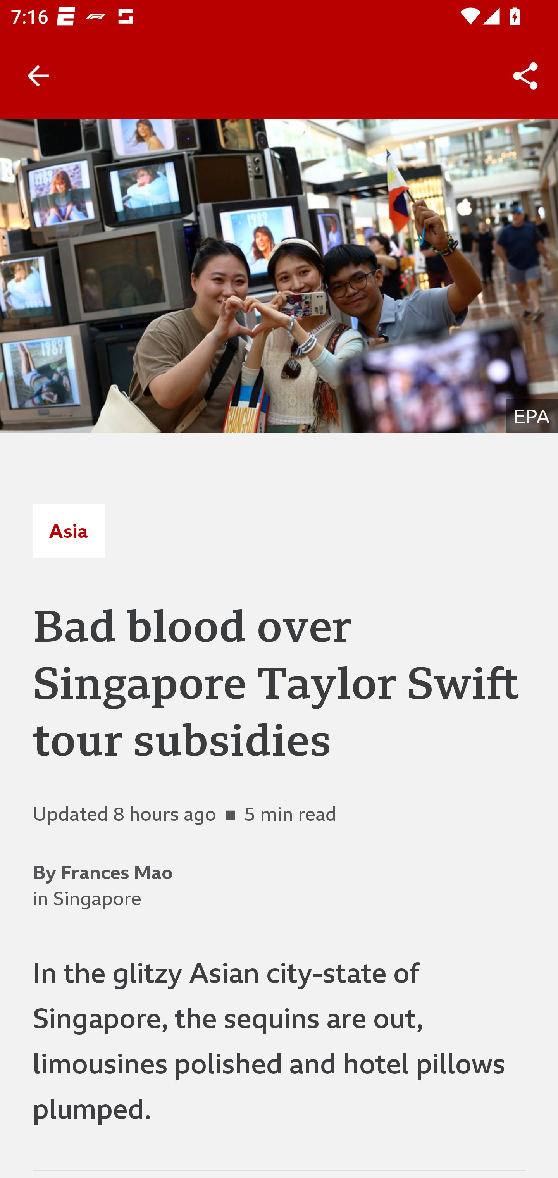 This screenshot has height=1178, width=558. Describe the element at coordinates (525, 76) in the screenshot. I see `Share` at that location.